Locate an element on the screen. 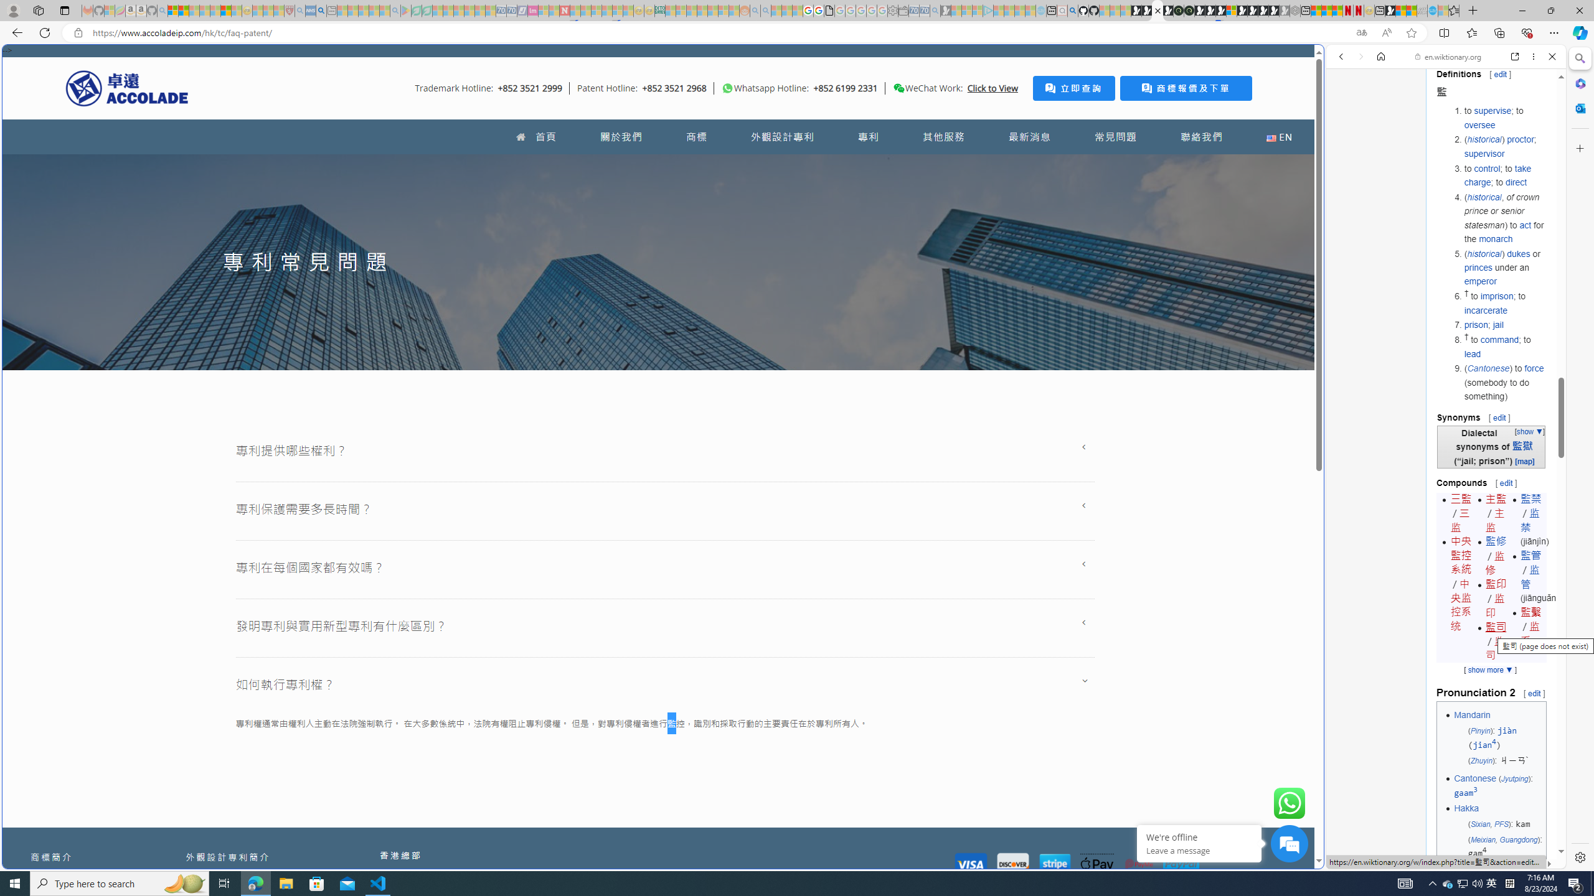 Image resolution: width=1594 pixels, height=896 pixels. Home | Sky Blue Bikes - Sky Blue Bikes is located at coordinates (1224, 265).